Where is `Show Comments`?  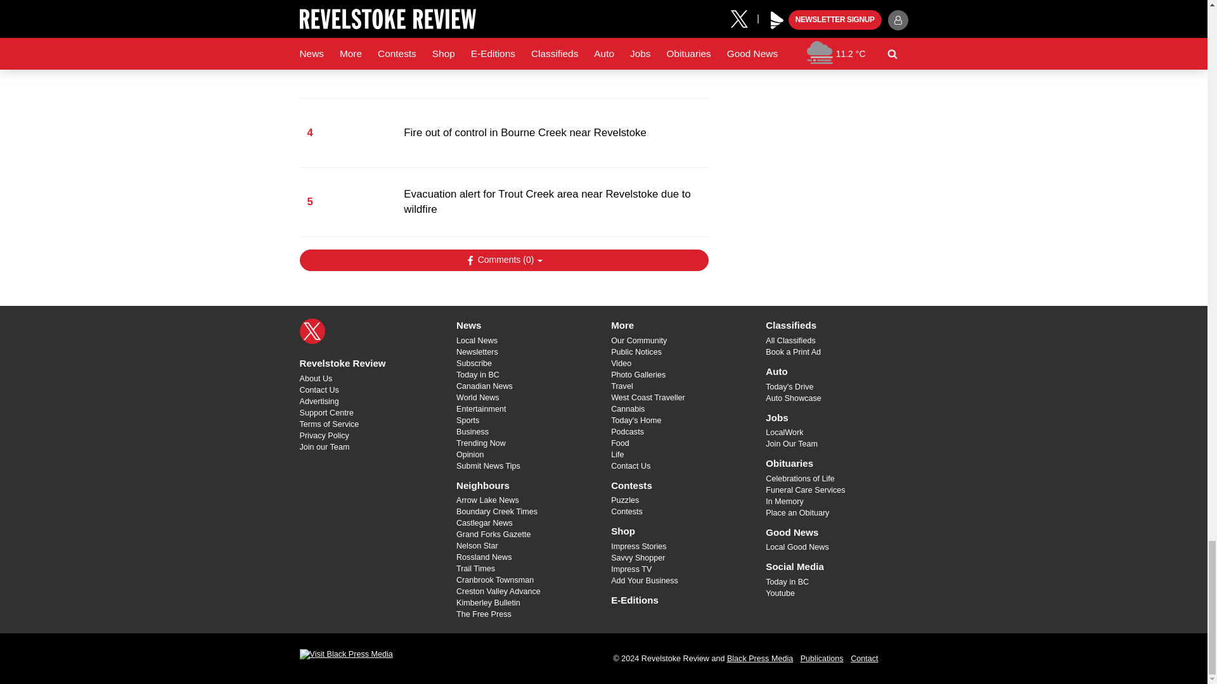
Show Comments is located at coordinates (503, 260).